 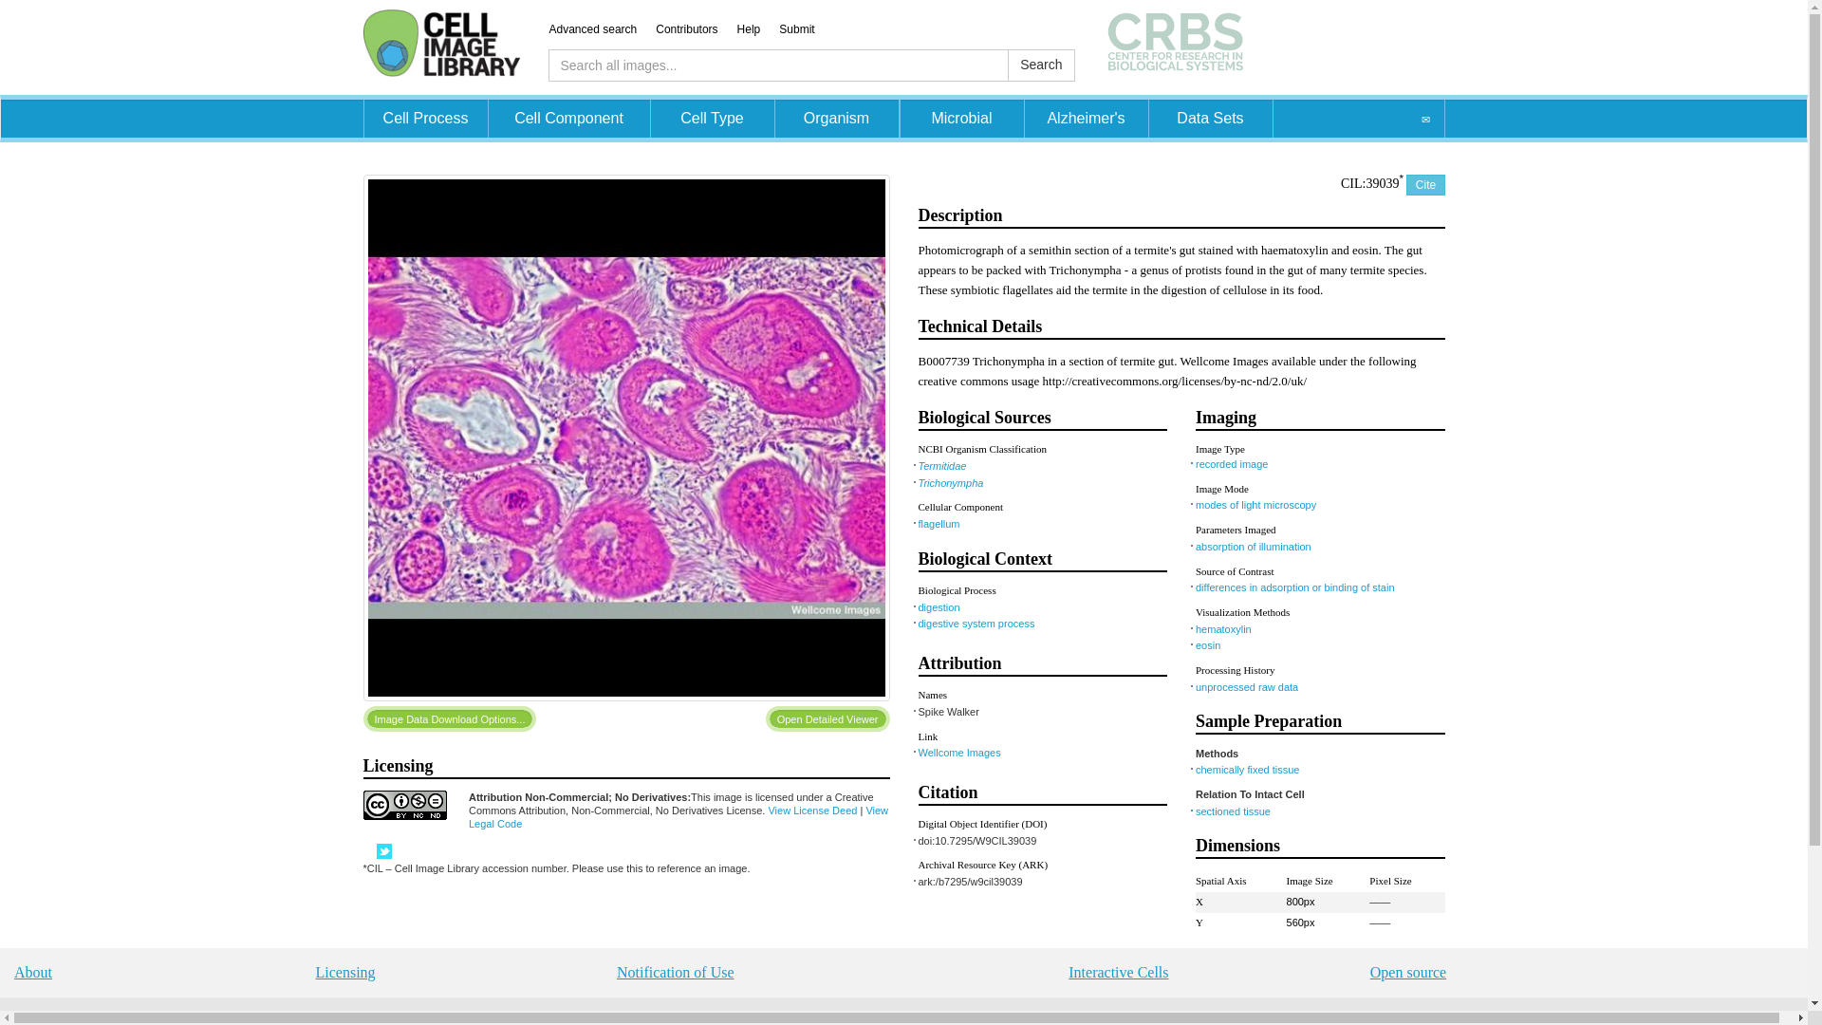 What do you see at coordinates (976, 624) in the screenshot?
I see `digestive system process` at bounding box center [976, 624].